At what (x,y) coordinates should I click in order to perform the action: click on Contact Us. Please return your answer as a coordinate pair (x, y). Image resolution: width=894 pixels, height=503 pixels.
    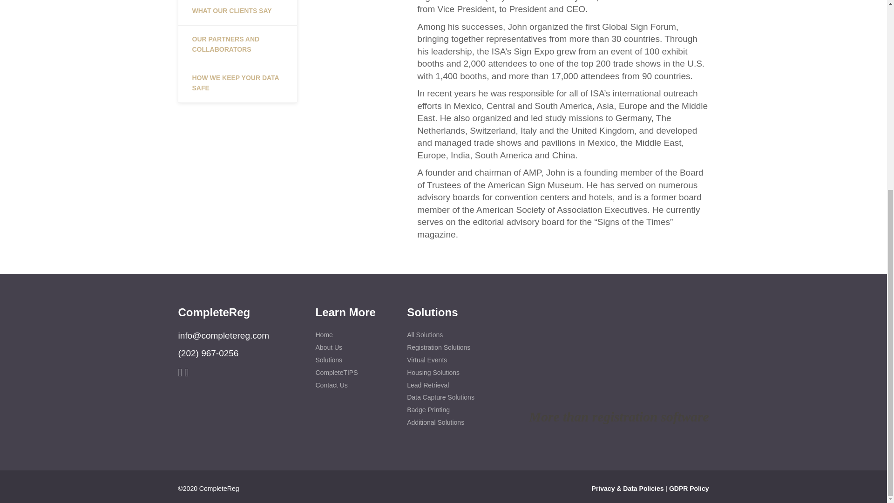
    Looking at the image, I should click on (352, 386).